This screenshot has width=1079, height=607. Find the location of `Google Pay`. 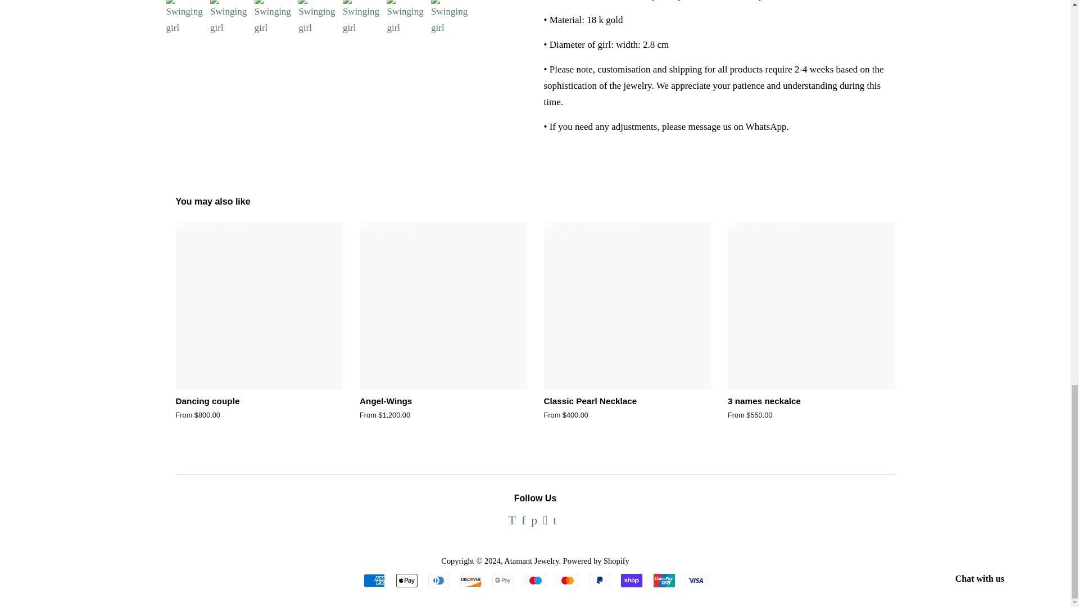

Google Pay is located at coordinates (502, 580).